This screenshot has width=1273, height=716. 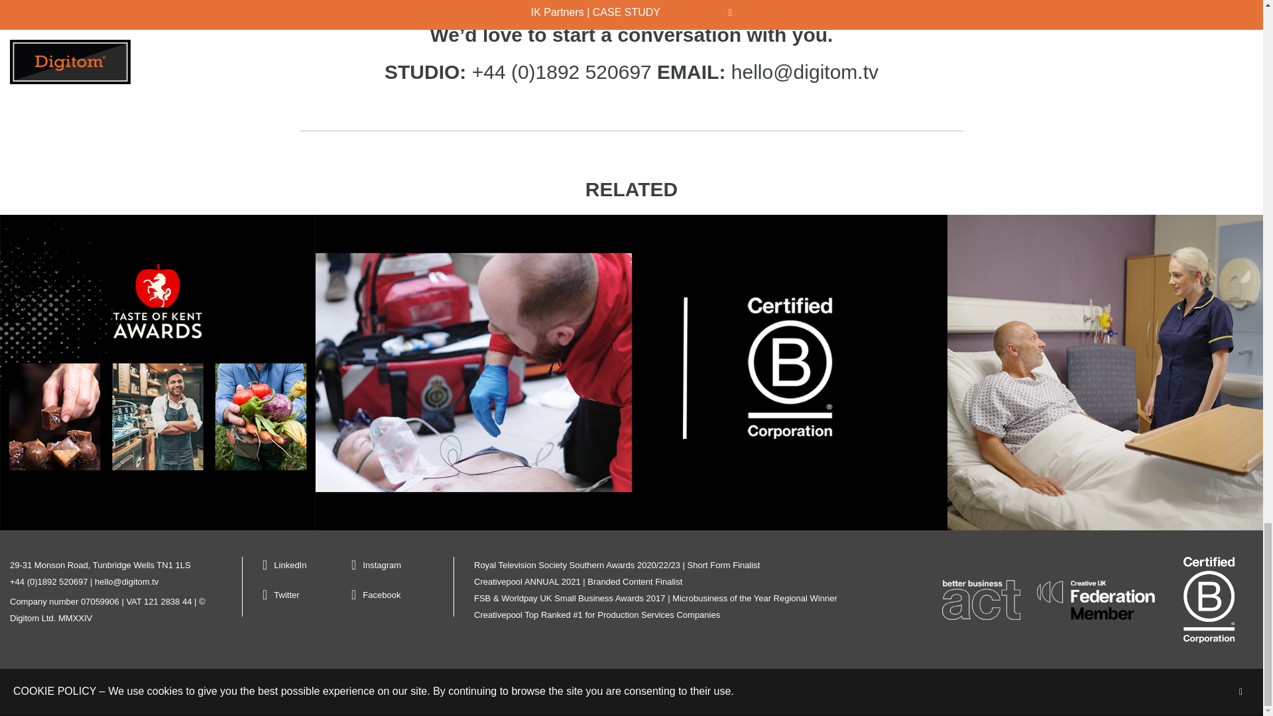 What do you see at coordinates (190, 689) in the screenshot?
I see `Terms and Conditions` at bounding box center [190, 689].